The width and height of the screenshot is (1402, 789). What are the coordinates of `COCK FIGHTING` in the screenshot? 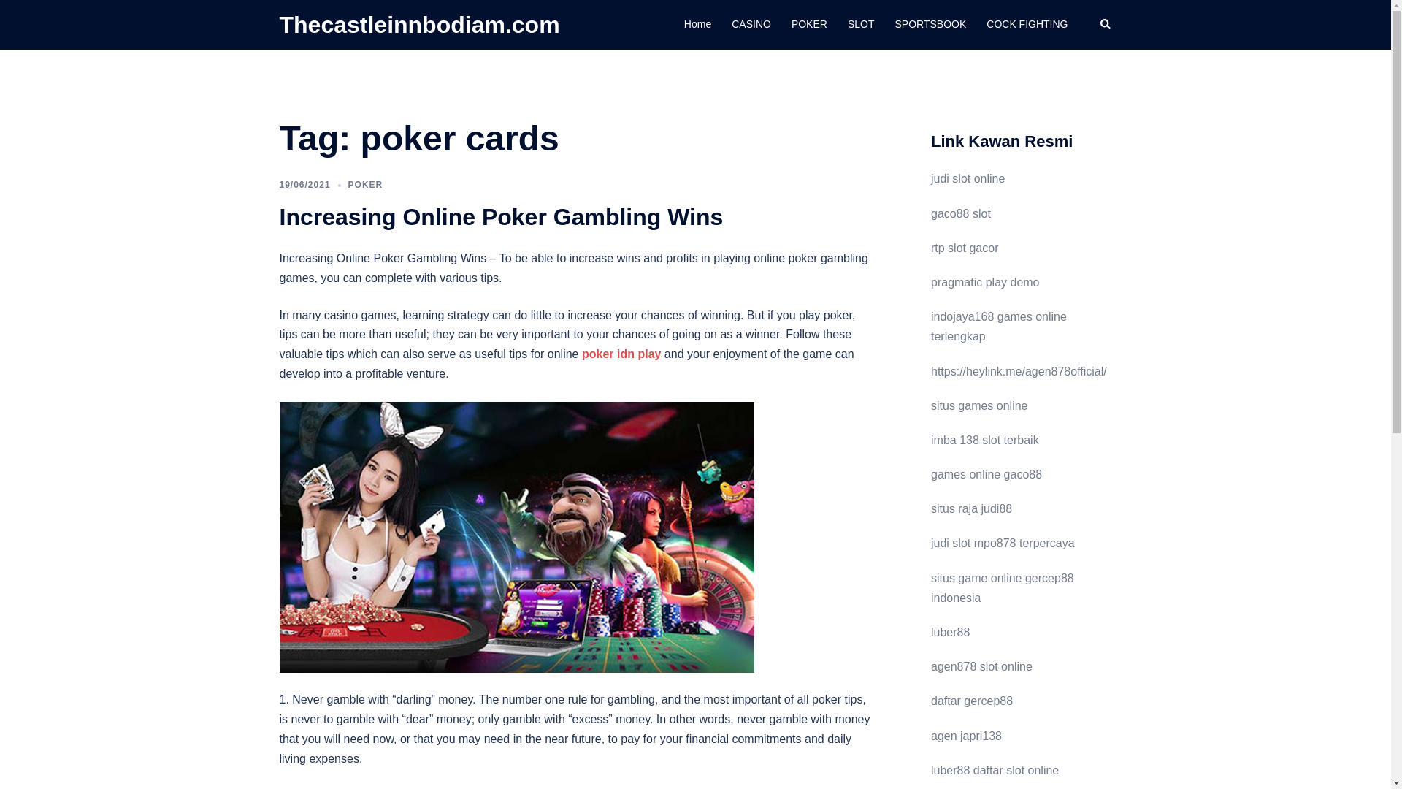 It's located at (1027, 25).